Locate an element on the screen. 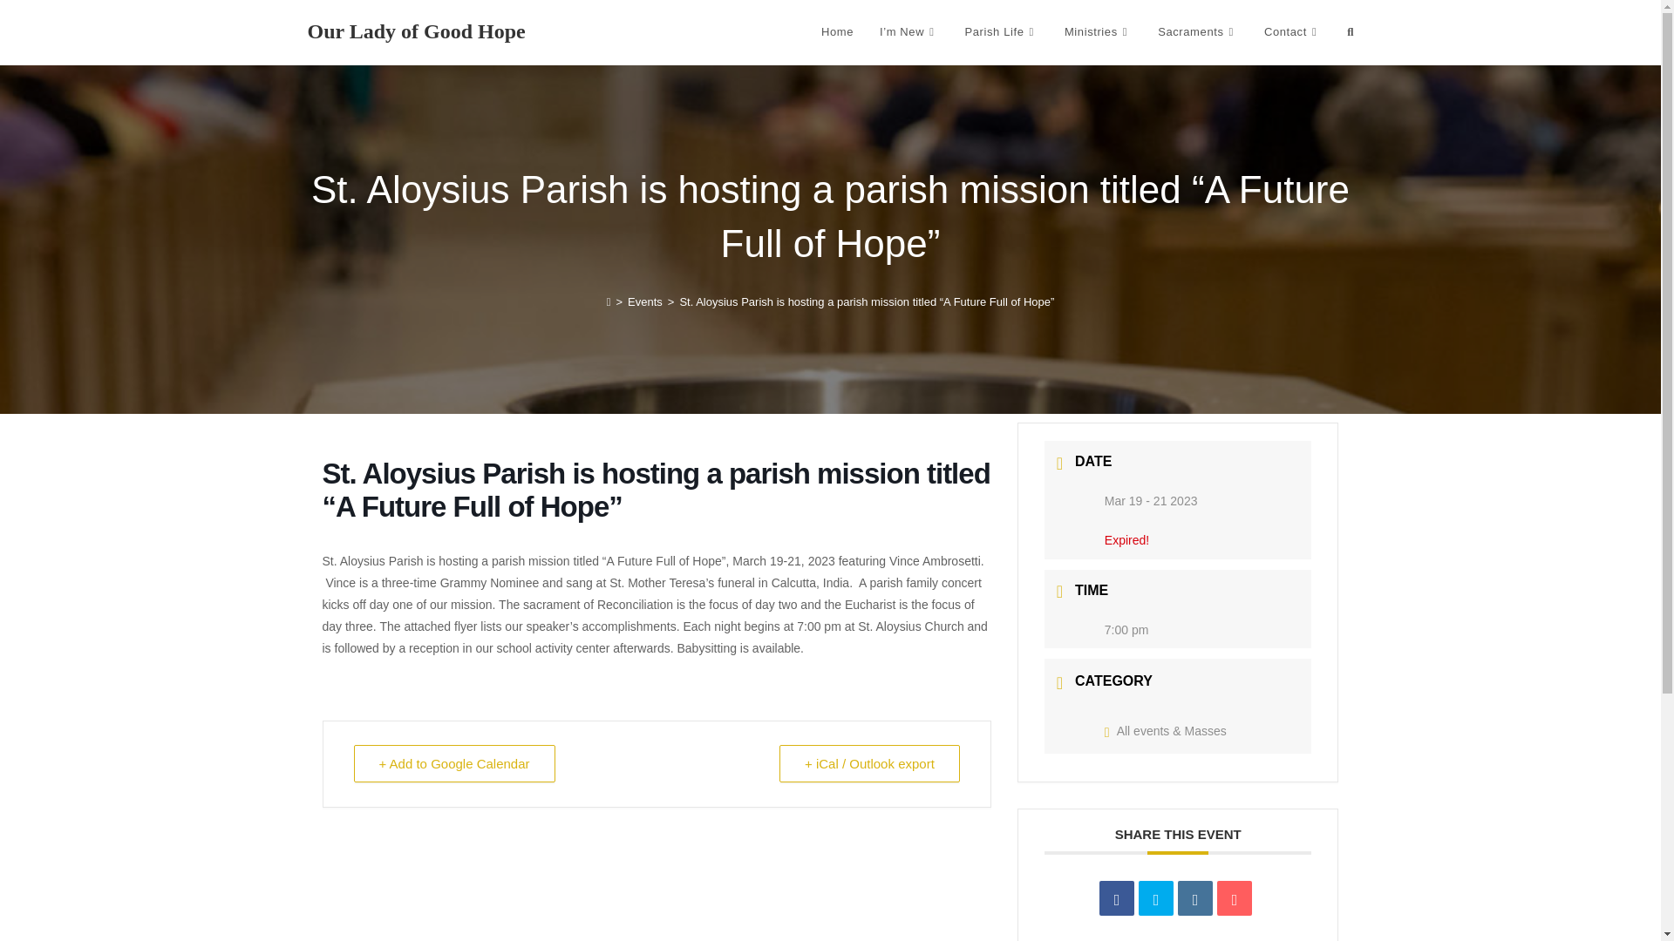 This screenshot has width=1674, height=941. Home is located at coordinates (837, 32).